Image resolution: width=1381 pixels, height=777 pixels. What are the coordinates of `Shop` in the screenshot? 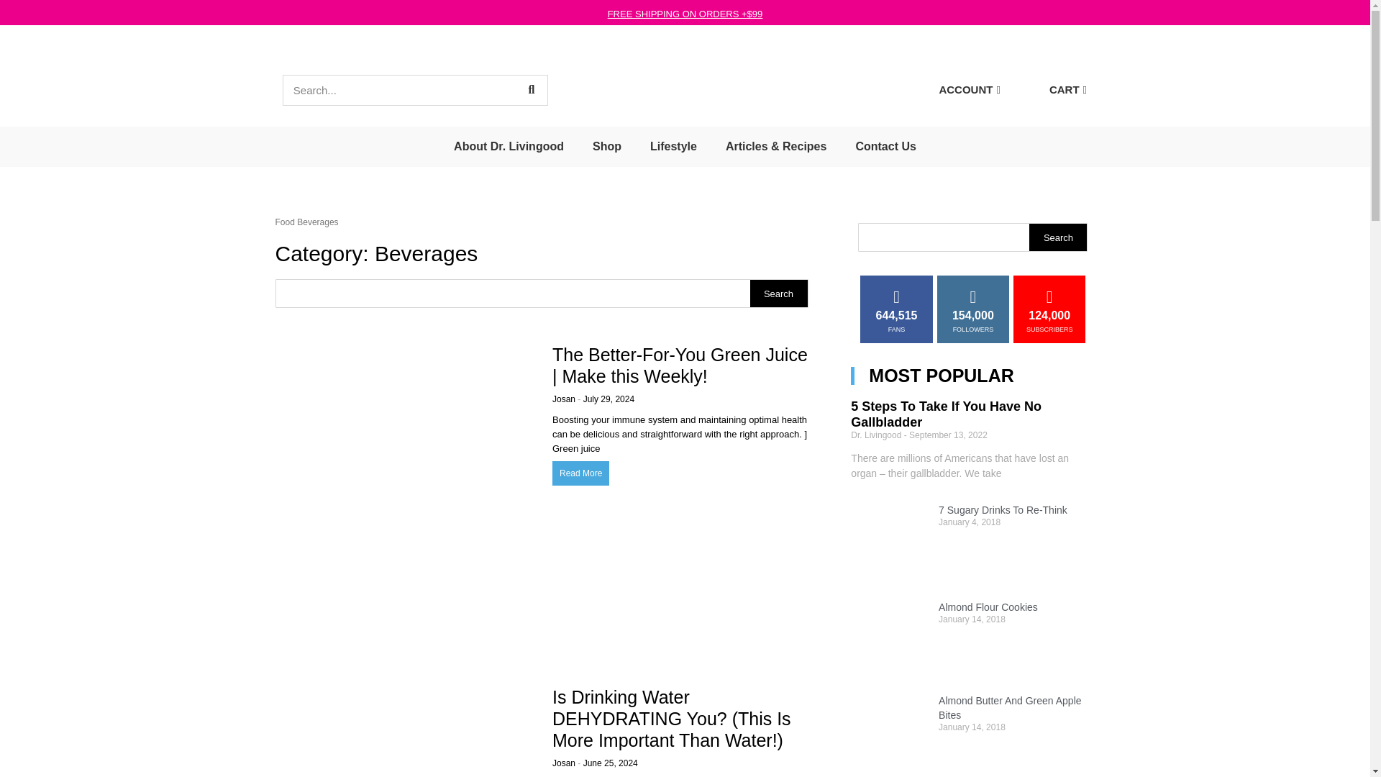 It's located at (607, 147).